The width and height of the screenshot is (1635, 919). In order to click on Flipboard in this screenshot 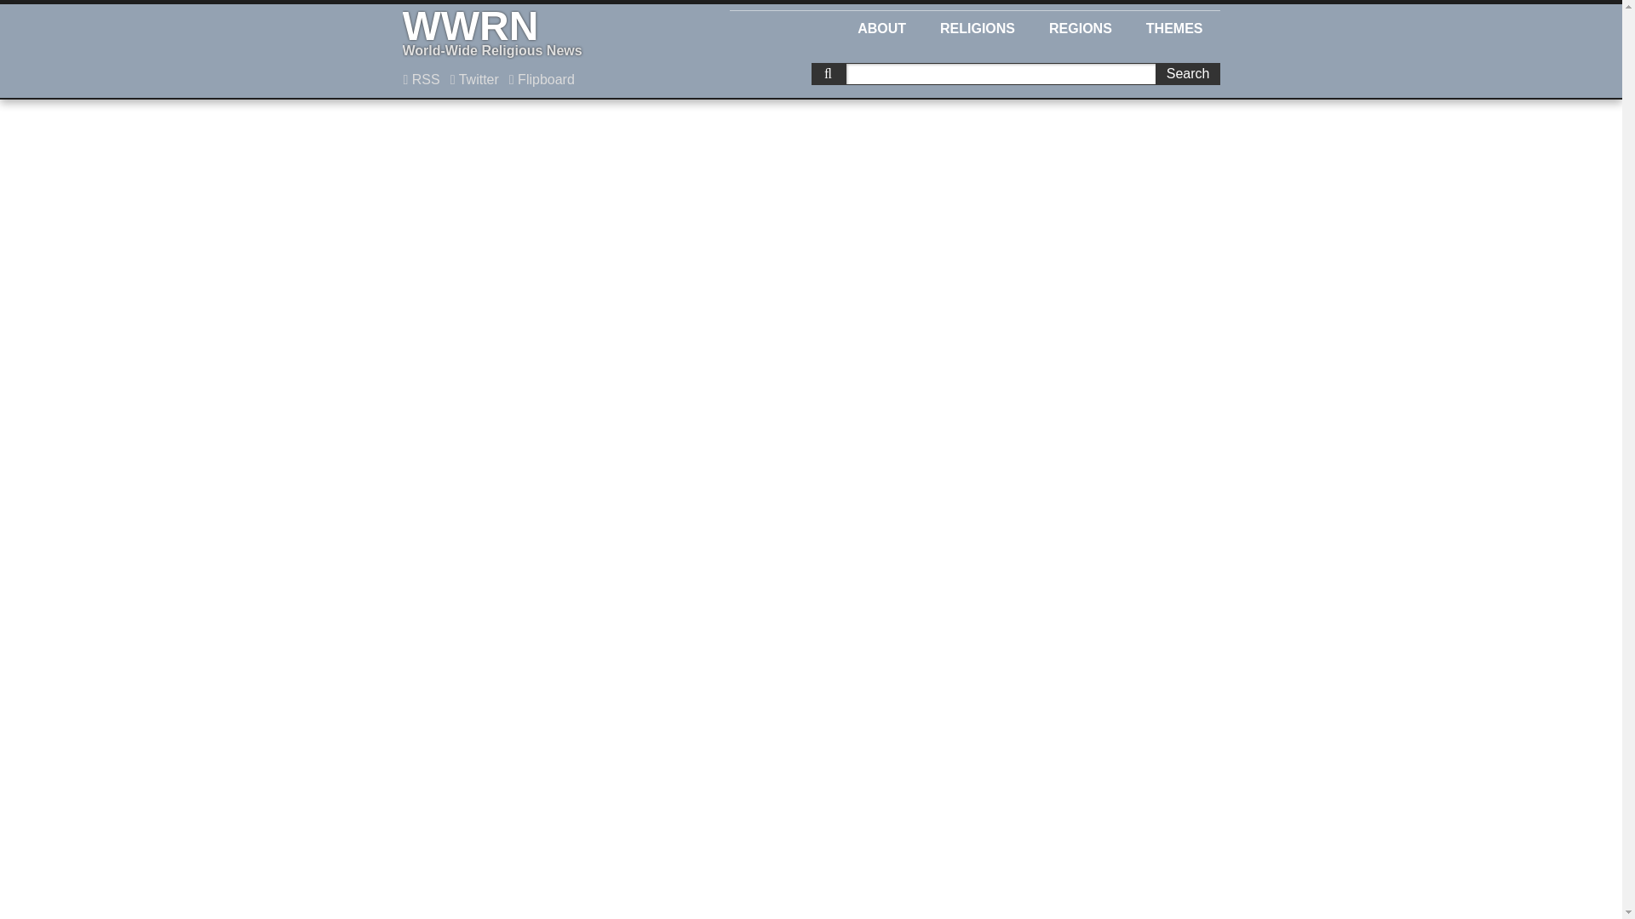, I will do `click(542, 80)`.